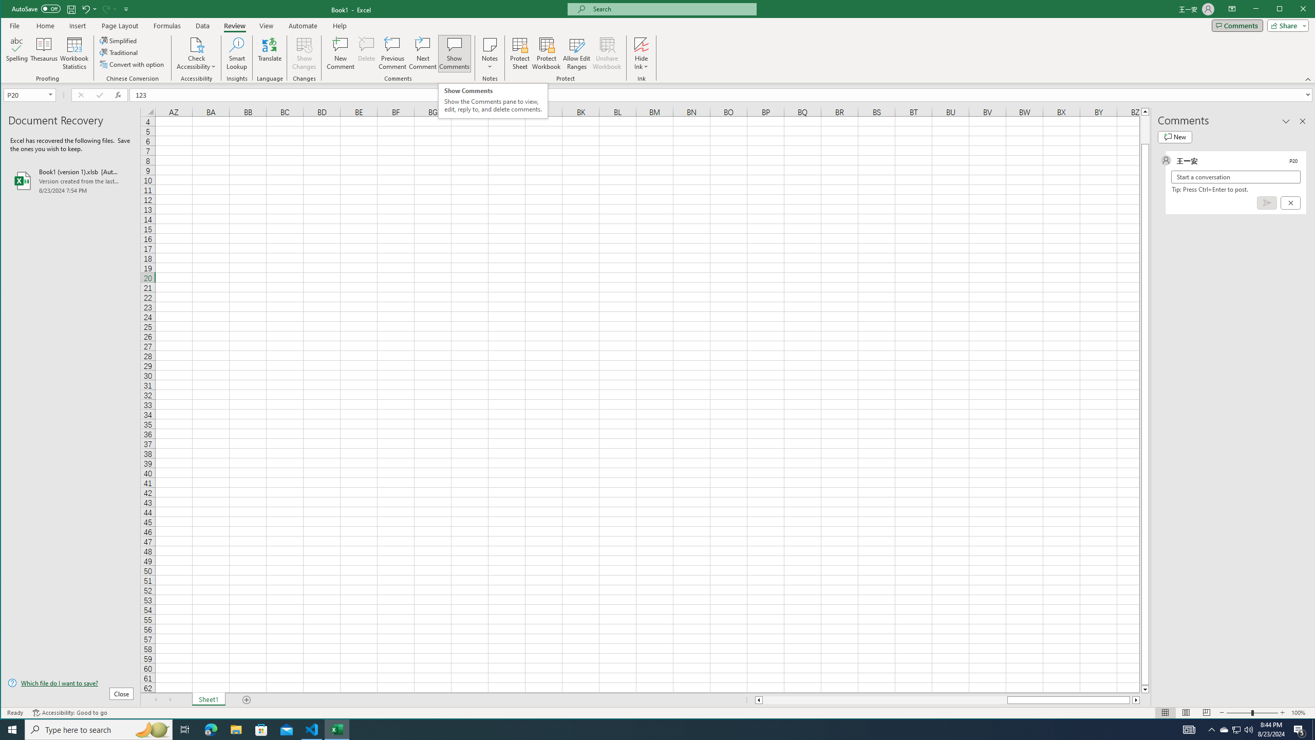  What do you see at coordinates (17, 53) in the screenshot?
I see `Spelling...` at bounding box center [17, 53].